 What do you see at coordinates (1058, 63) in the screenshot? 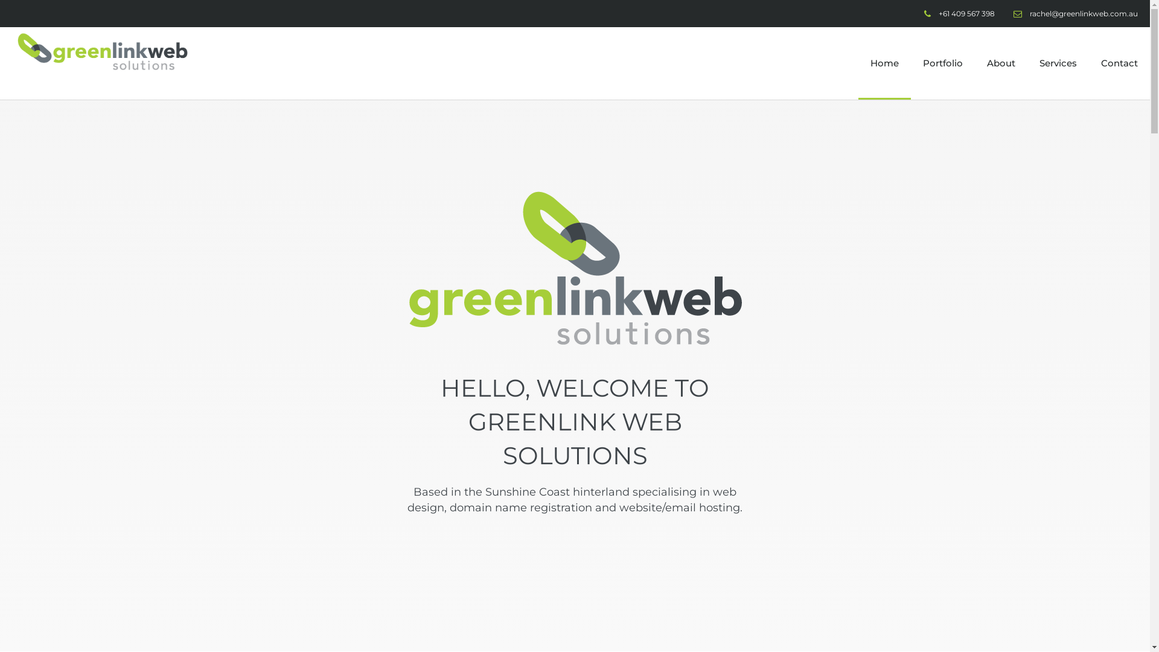
I see `Services` at bounding box center [1058, 63].